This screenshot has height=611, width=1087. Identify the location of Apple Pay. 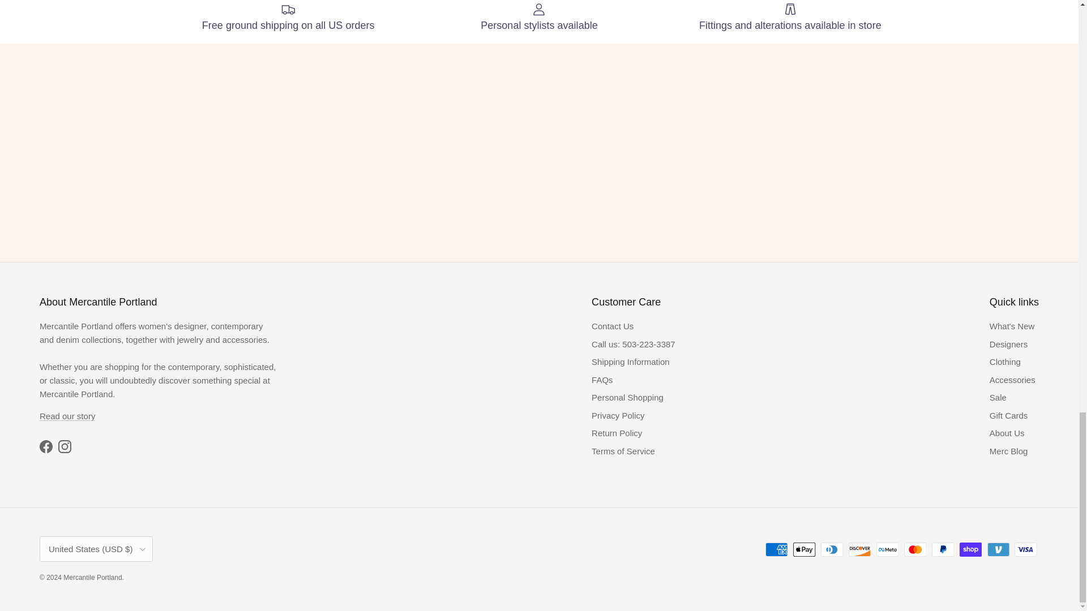
(804, 549).